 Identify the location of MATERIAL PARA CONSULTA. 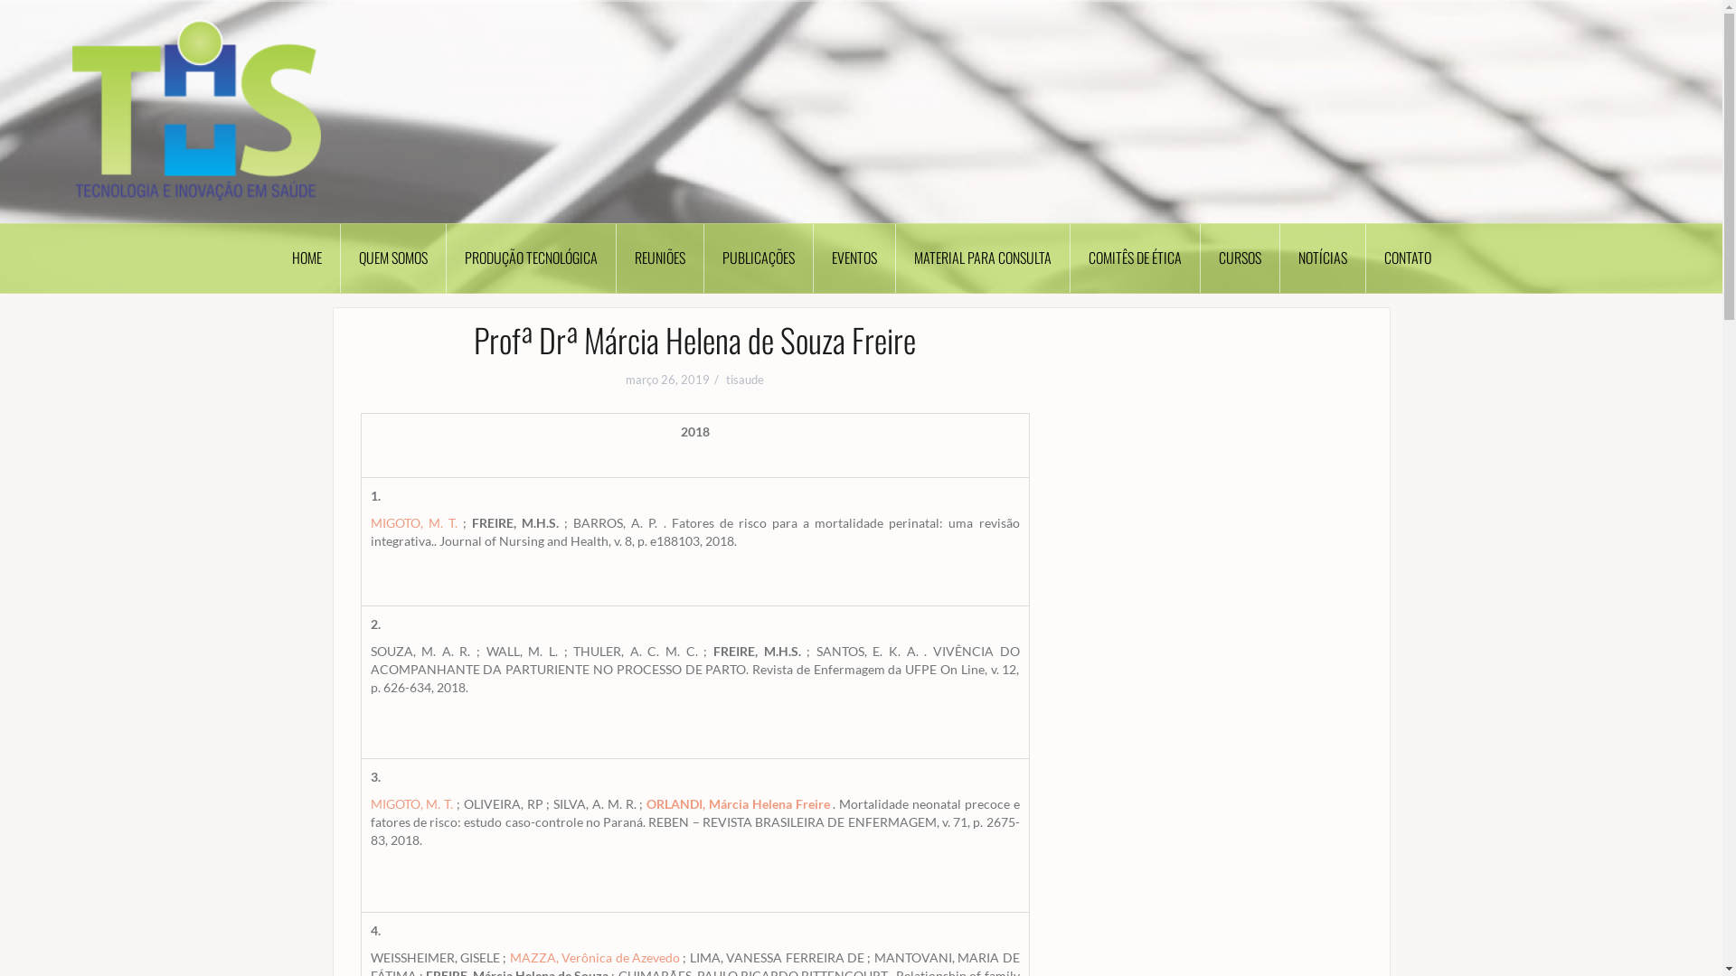
(982, 258).